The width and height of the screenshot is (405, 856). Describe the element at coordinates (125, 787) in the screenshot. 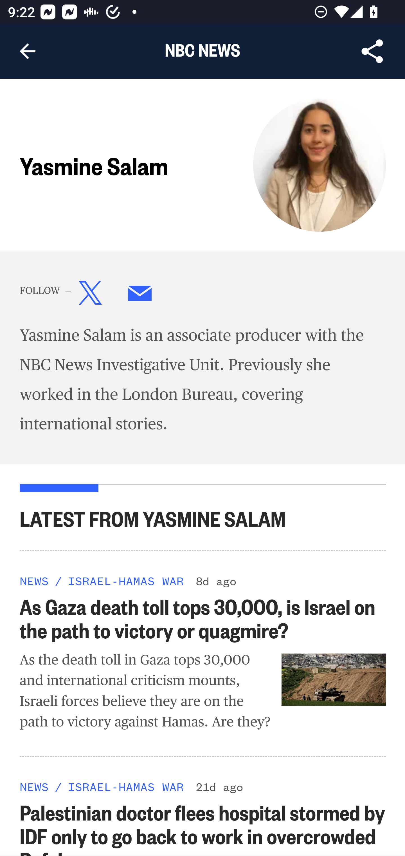

I see `ISRAEL-HAMAS WAR ISRAEL-HAMAS WAR ISRAEL-HAMAS WAR` at that location.